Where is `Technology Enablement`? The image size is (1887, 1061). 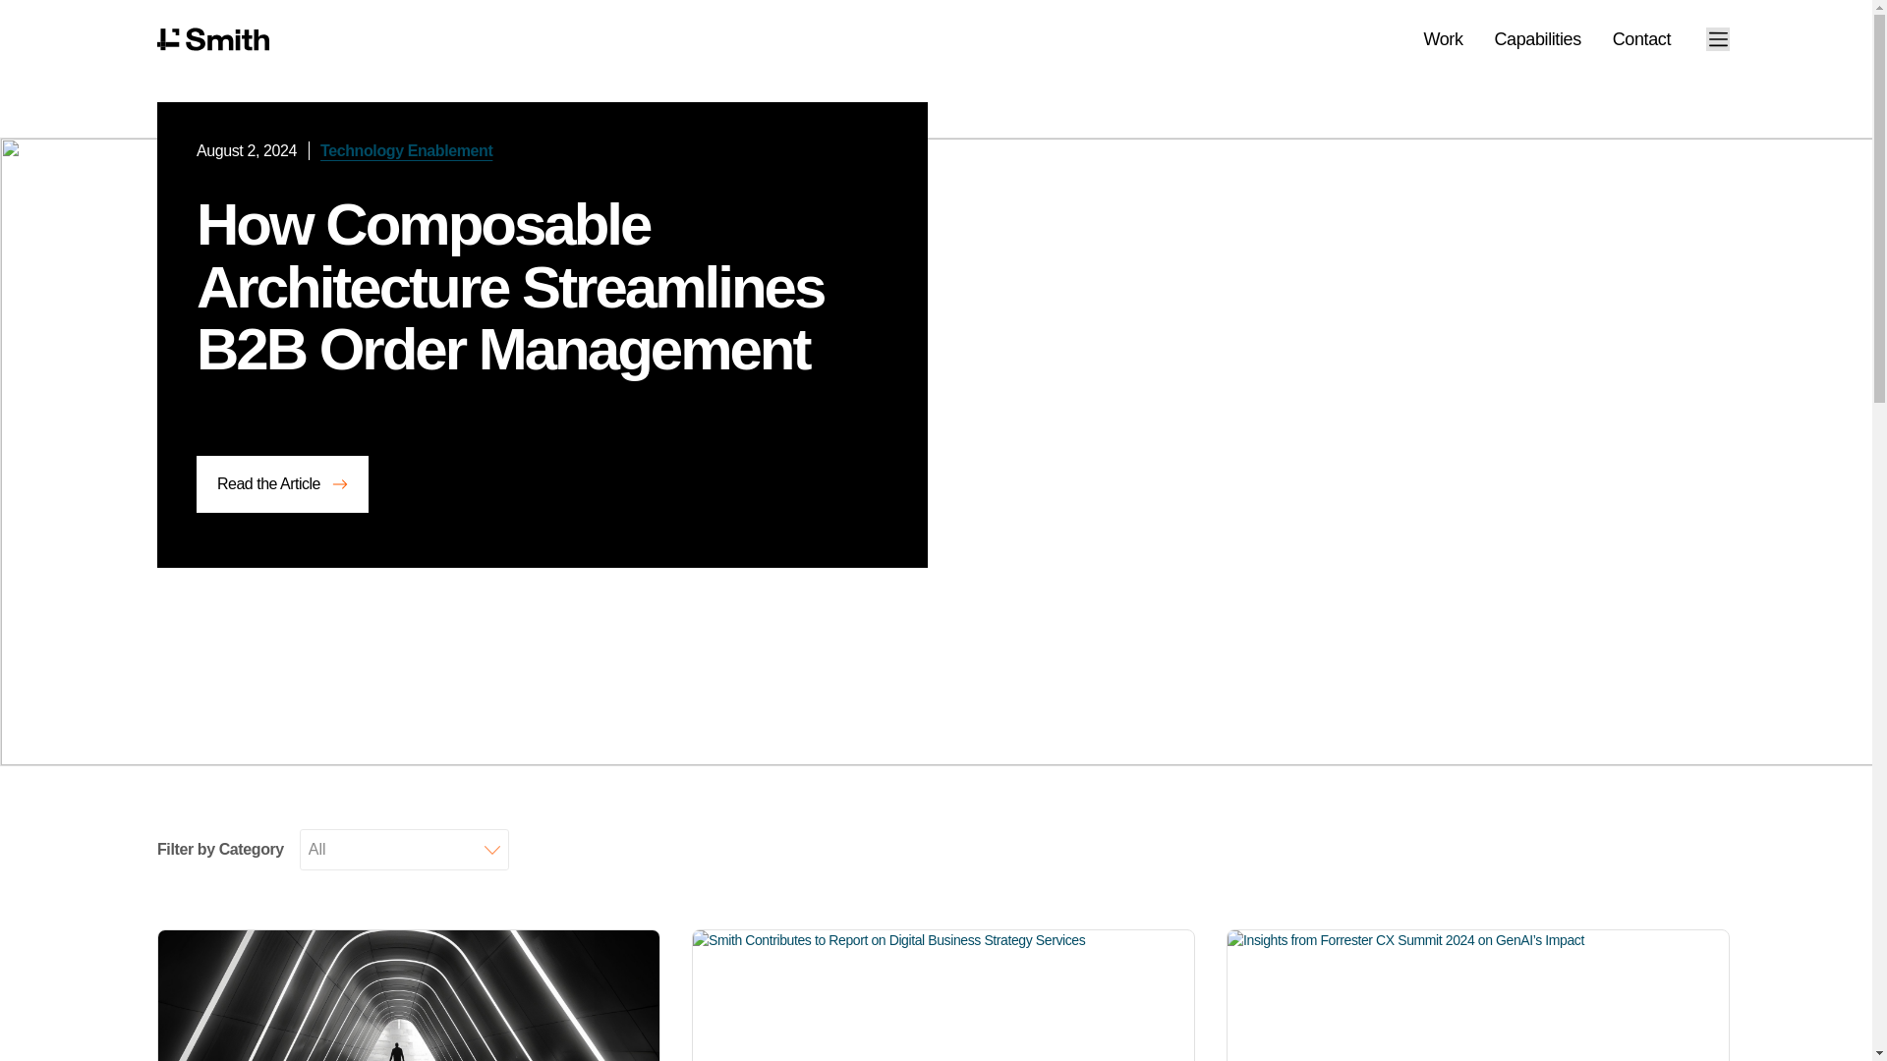
Technology Enablement is located at coordinates (407, 150).